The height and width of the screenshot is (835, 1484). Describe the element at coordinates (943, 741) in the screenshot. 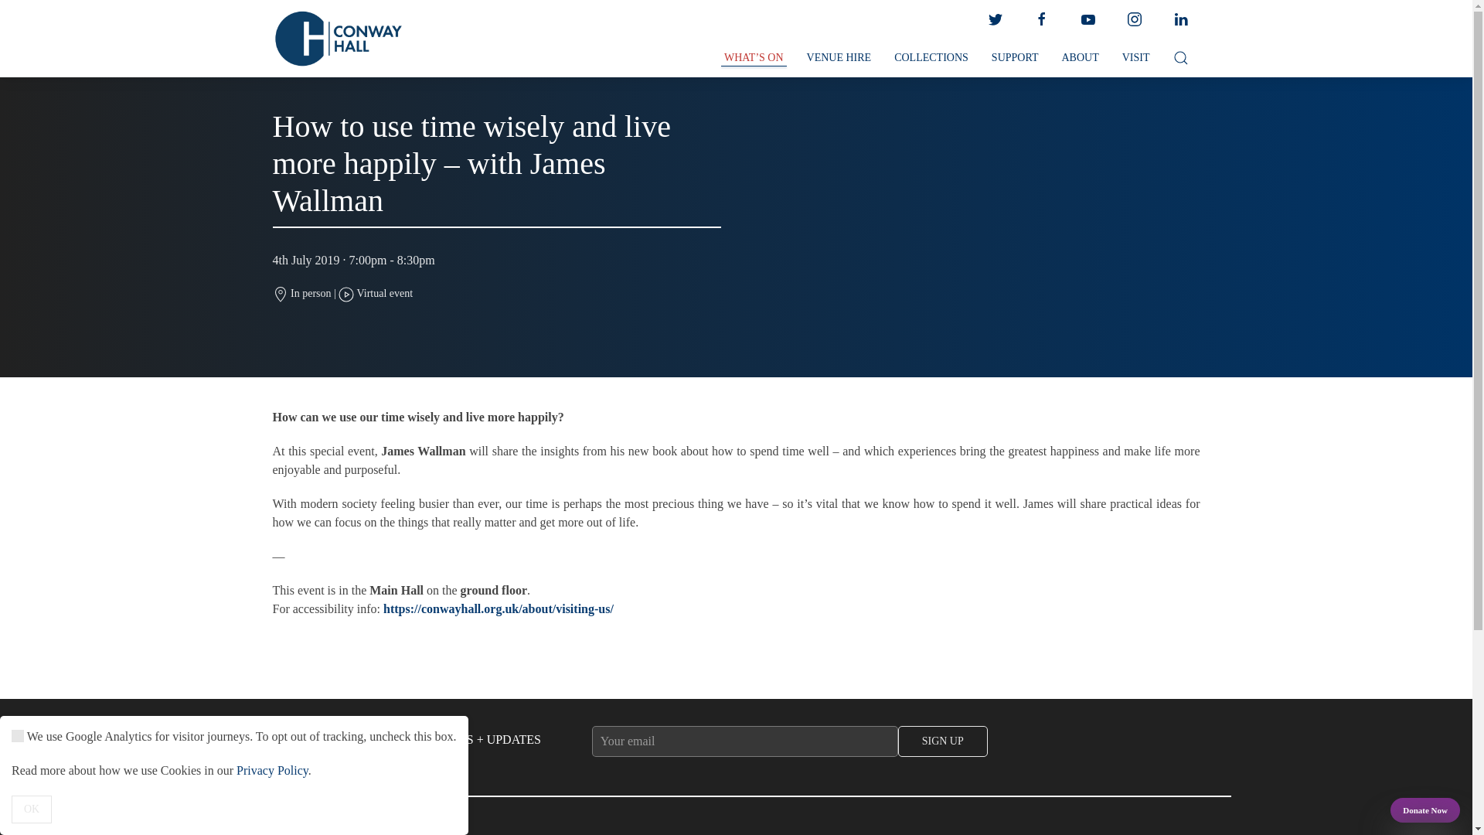

I see `Sign Up` at that location.